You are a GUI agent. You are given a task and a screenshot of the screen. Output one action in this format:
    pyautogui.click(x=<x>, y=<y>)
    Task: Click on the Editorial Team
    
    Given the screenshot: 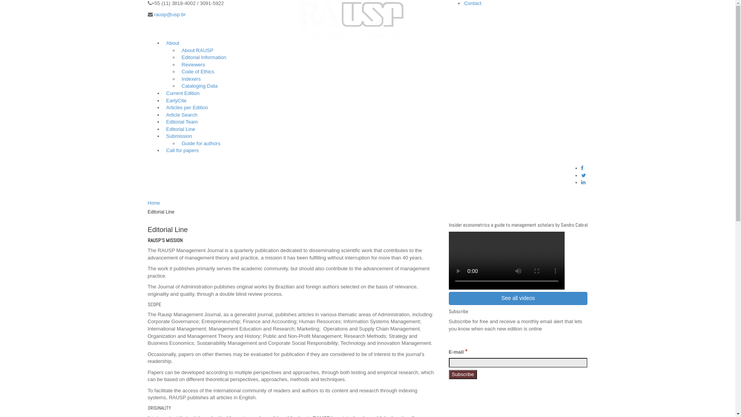 What is the action you would take?
    pyautogui.click(x=182, y=122)
    